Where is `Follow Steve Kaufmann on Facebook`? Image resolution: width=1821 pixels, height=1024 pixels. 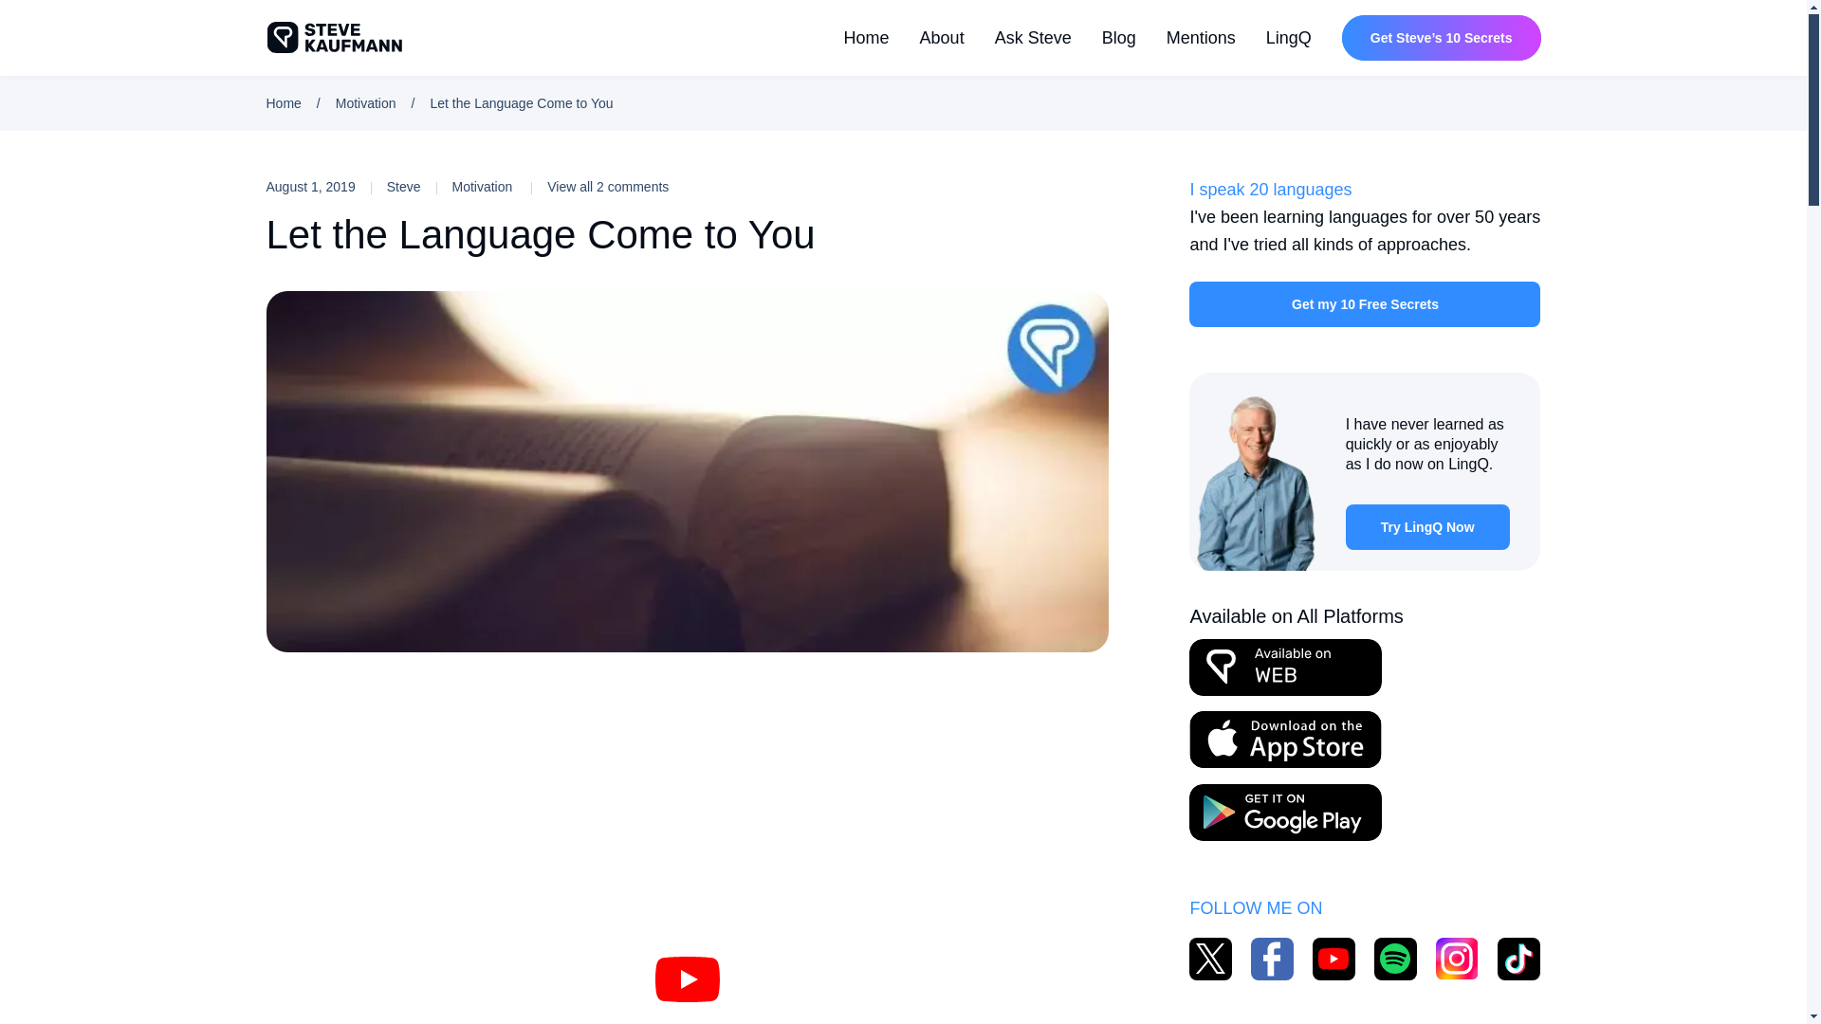 Follow Steve Kaufmann on Facebook is located at coordinates (1272, 959).